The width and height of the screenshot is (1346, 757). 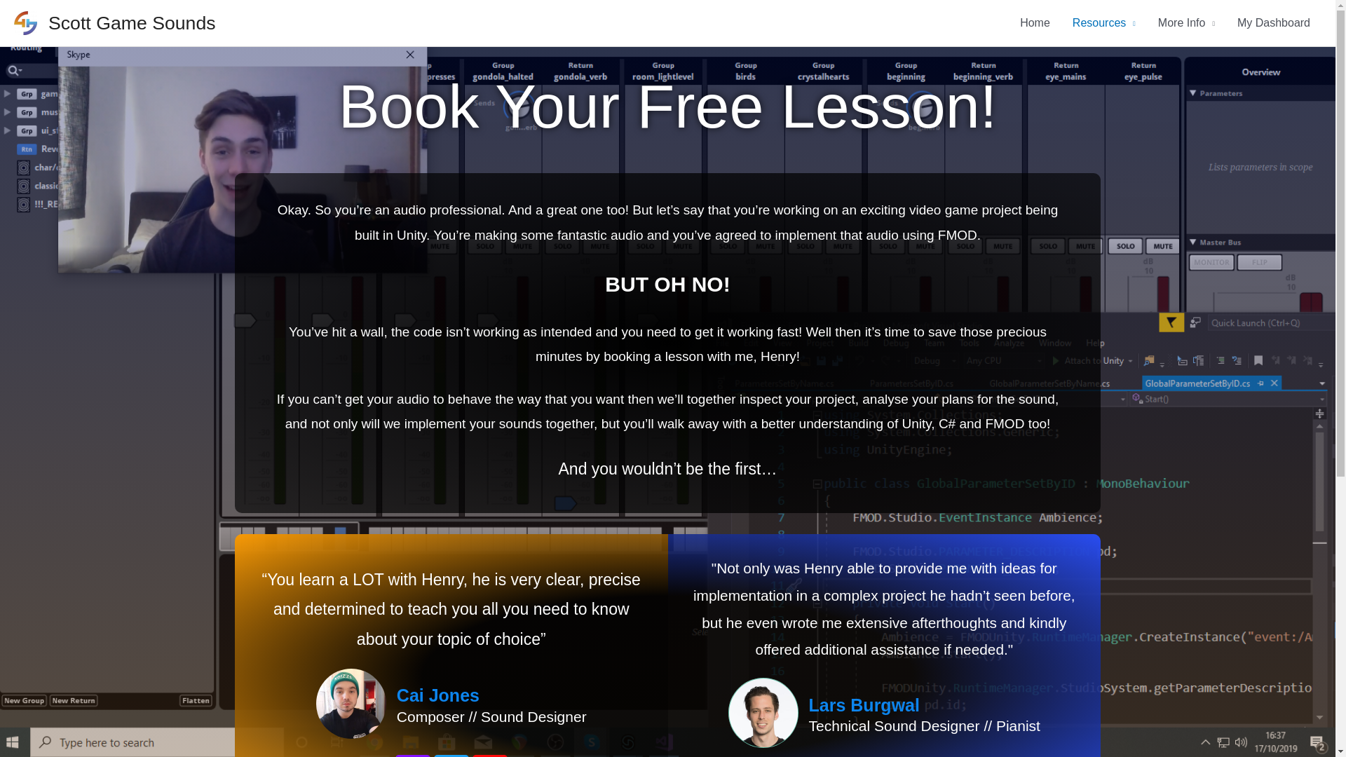 I want to click on More Info, so click(x=1186, y=22).